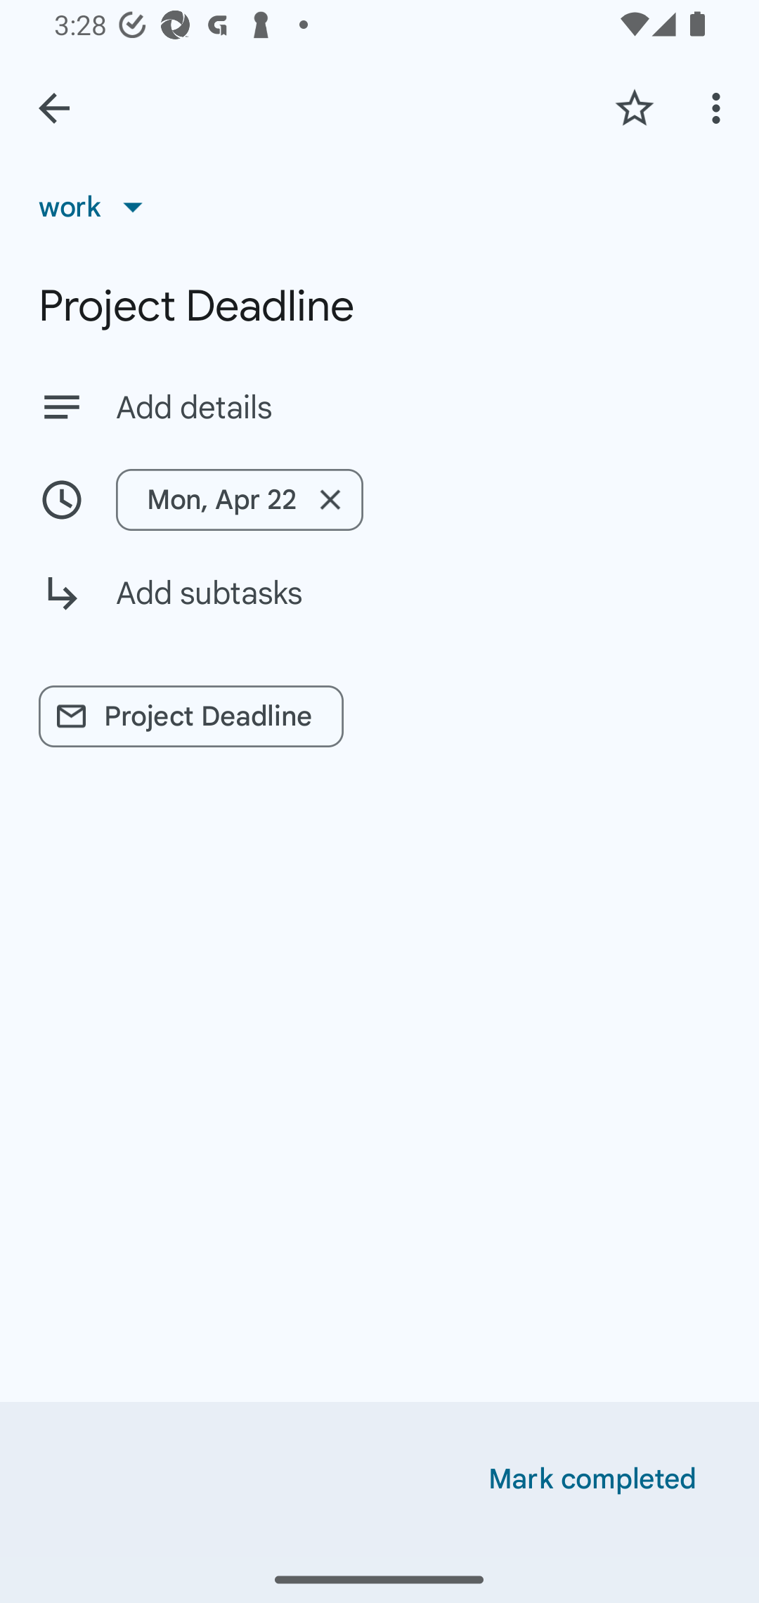  What do you see at coordinates (240, 500) in the screenshot?
I see `Mon, Apr 22 Remove date/time` at bounding box center [240, 500].